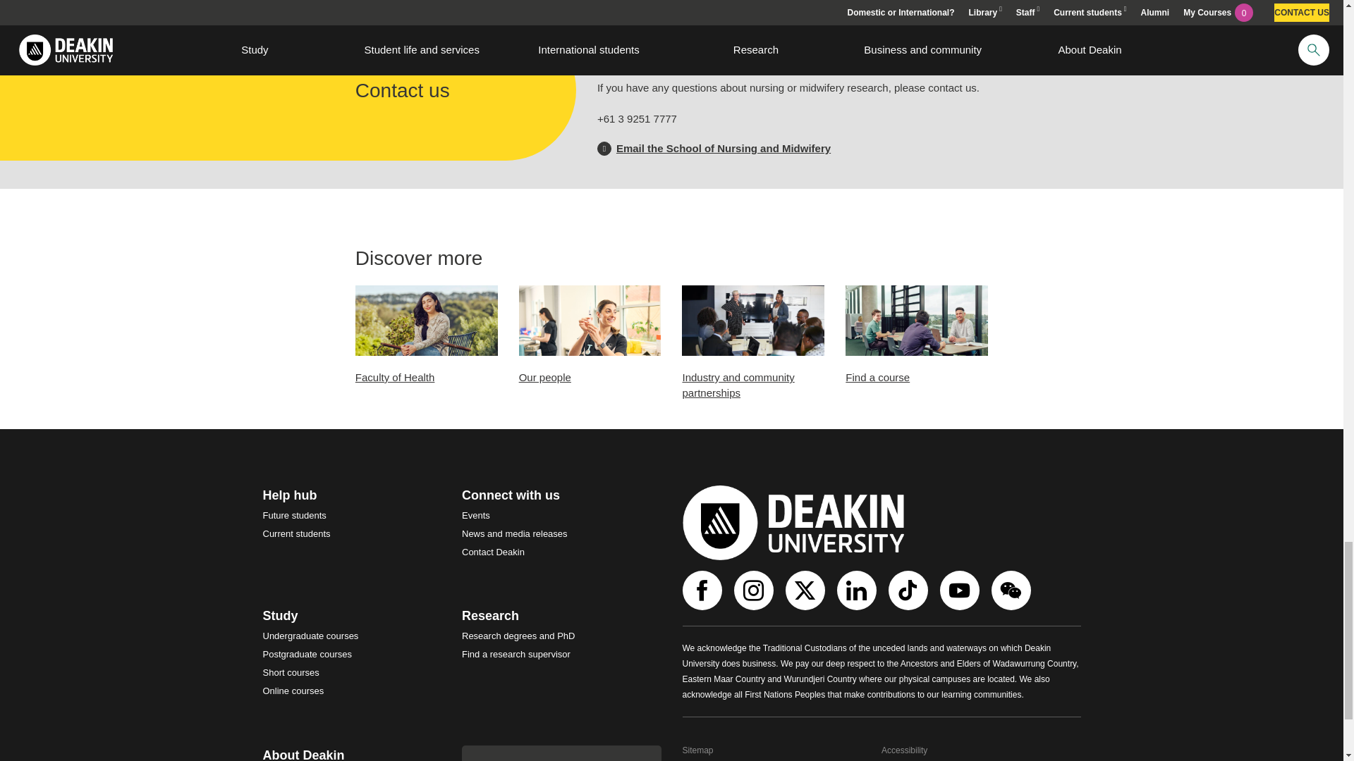 The height and width of the screenshot is (761, 1354). I want to click on Twitter, so click(807, 590).